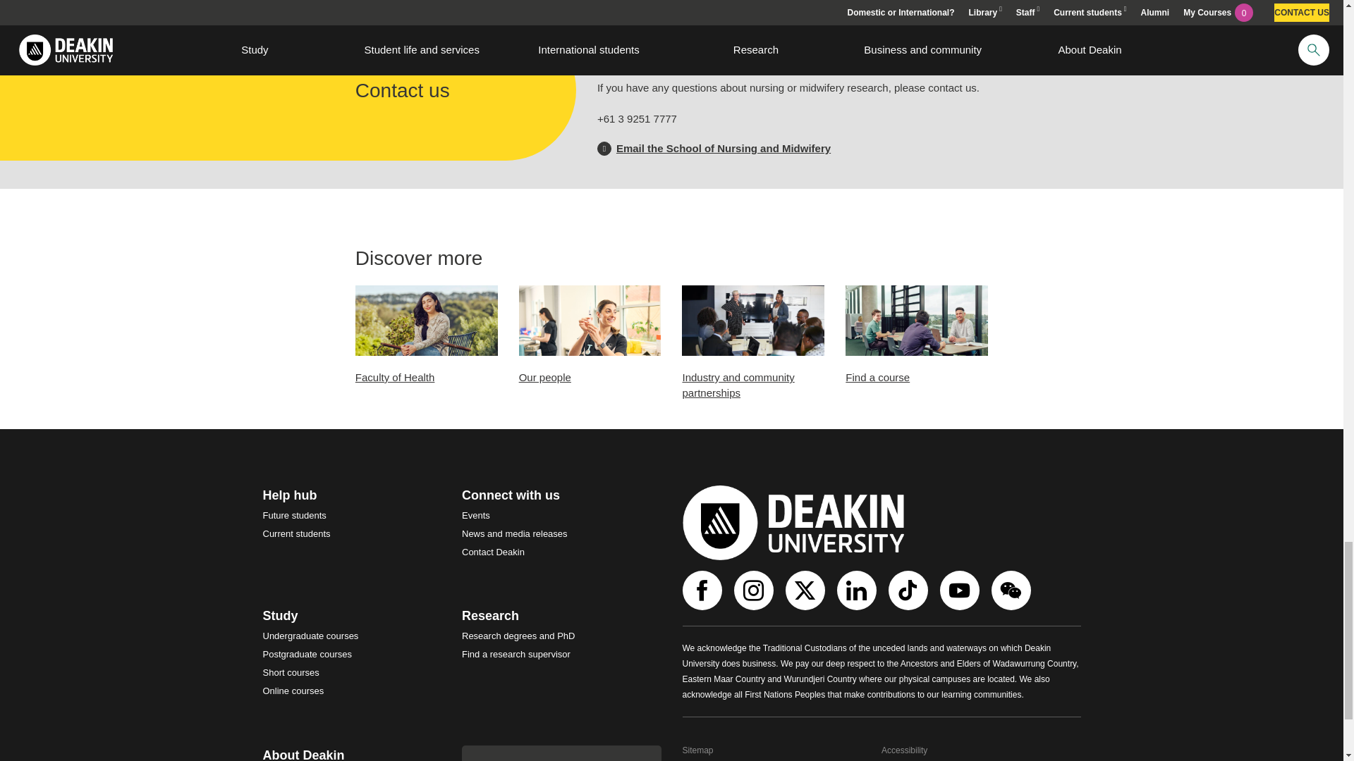 The height and width of the screenshot is (761, 1354). I want to click on Twitter, so click(807, 590).